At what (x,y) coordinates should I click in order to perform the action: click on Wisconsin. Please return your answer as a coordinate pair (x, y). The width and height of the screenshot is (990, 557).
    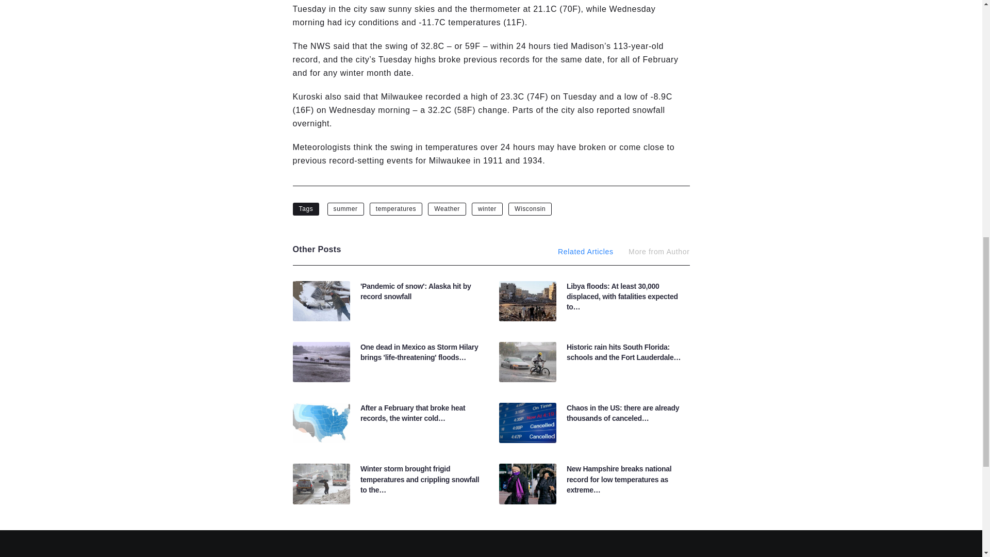
    Looking at the image, I should click on (530, 208).